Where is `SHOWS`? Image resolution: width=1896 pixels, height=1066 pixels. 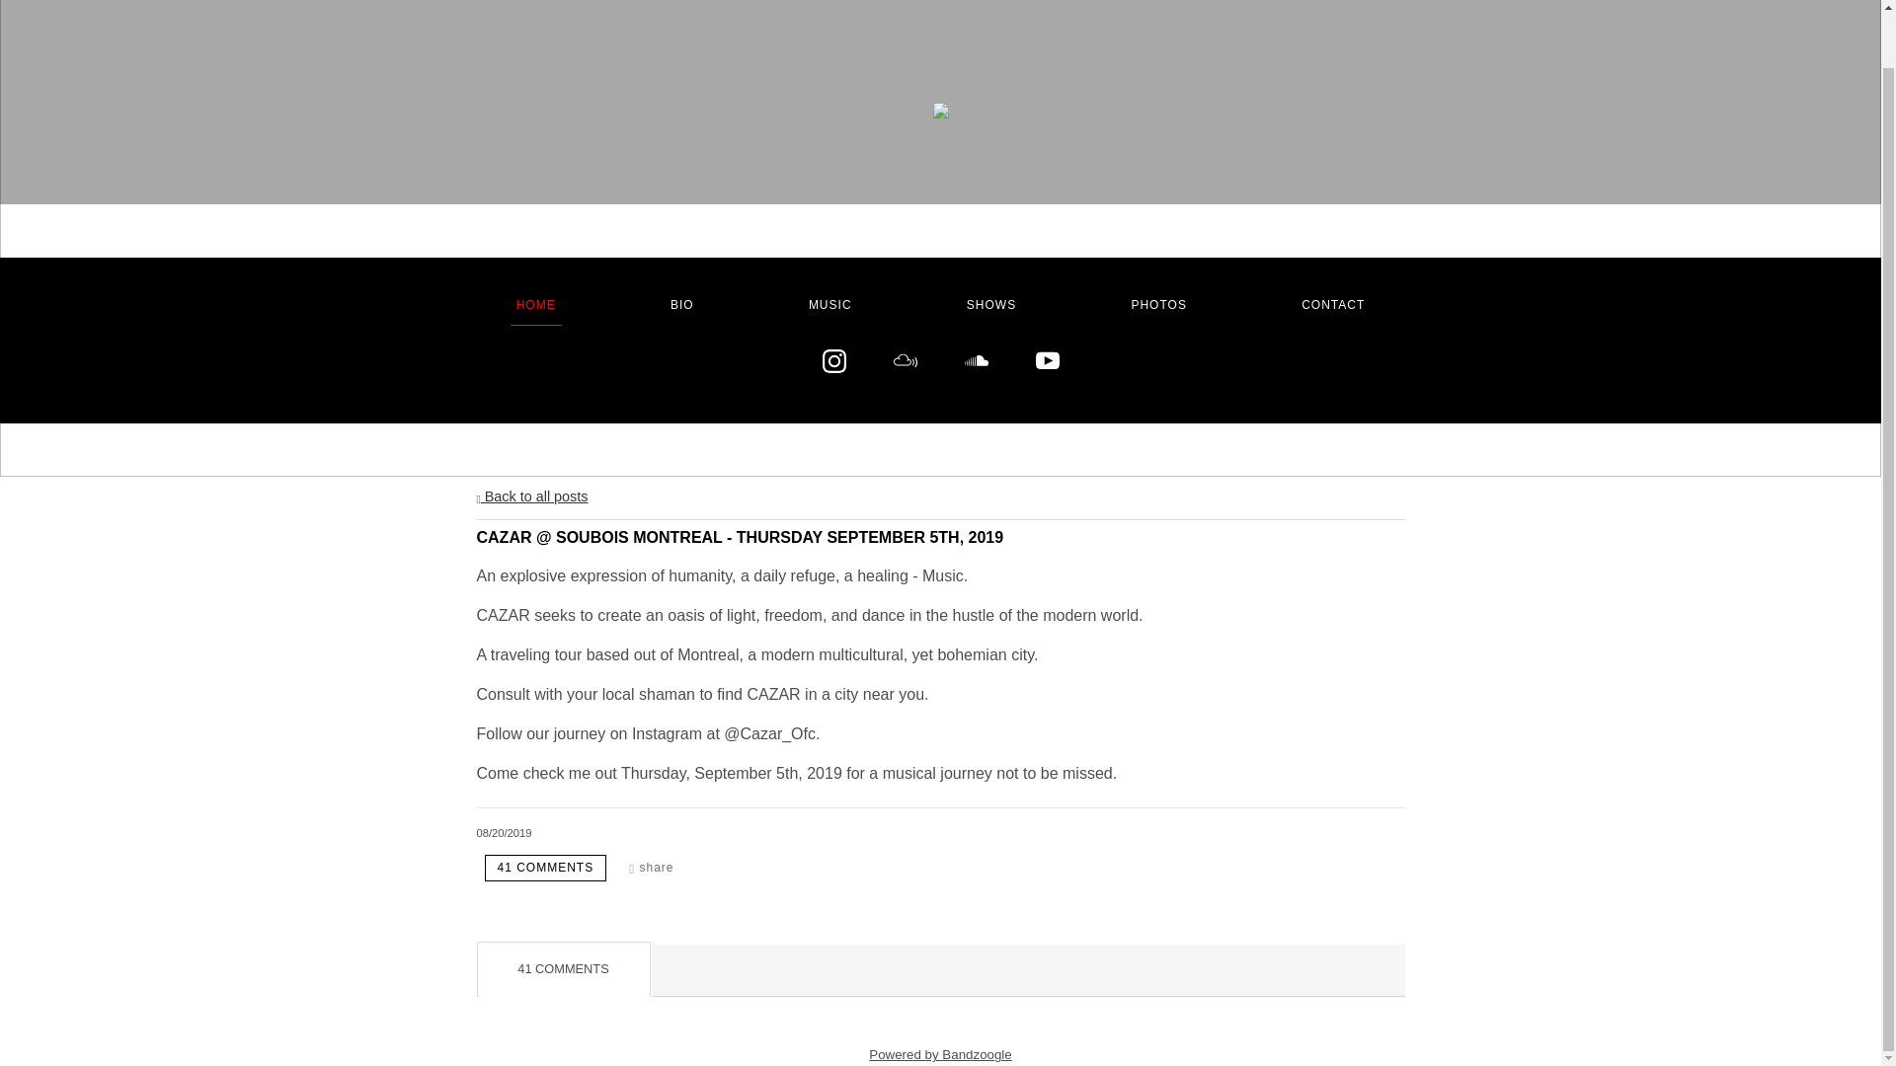 SHOWS is located at coordinates (991, 305).